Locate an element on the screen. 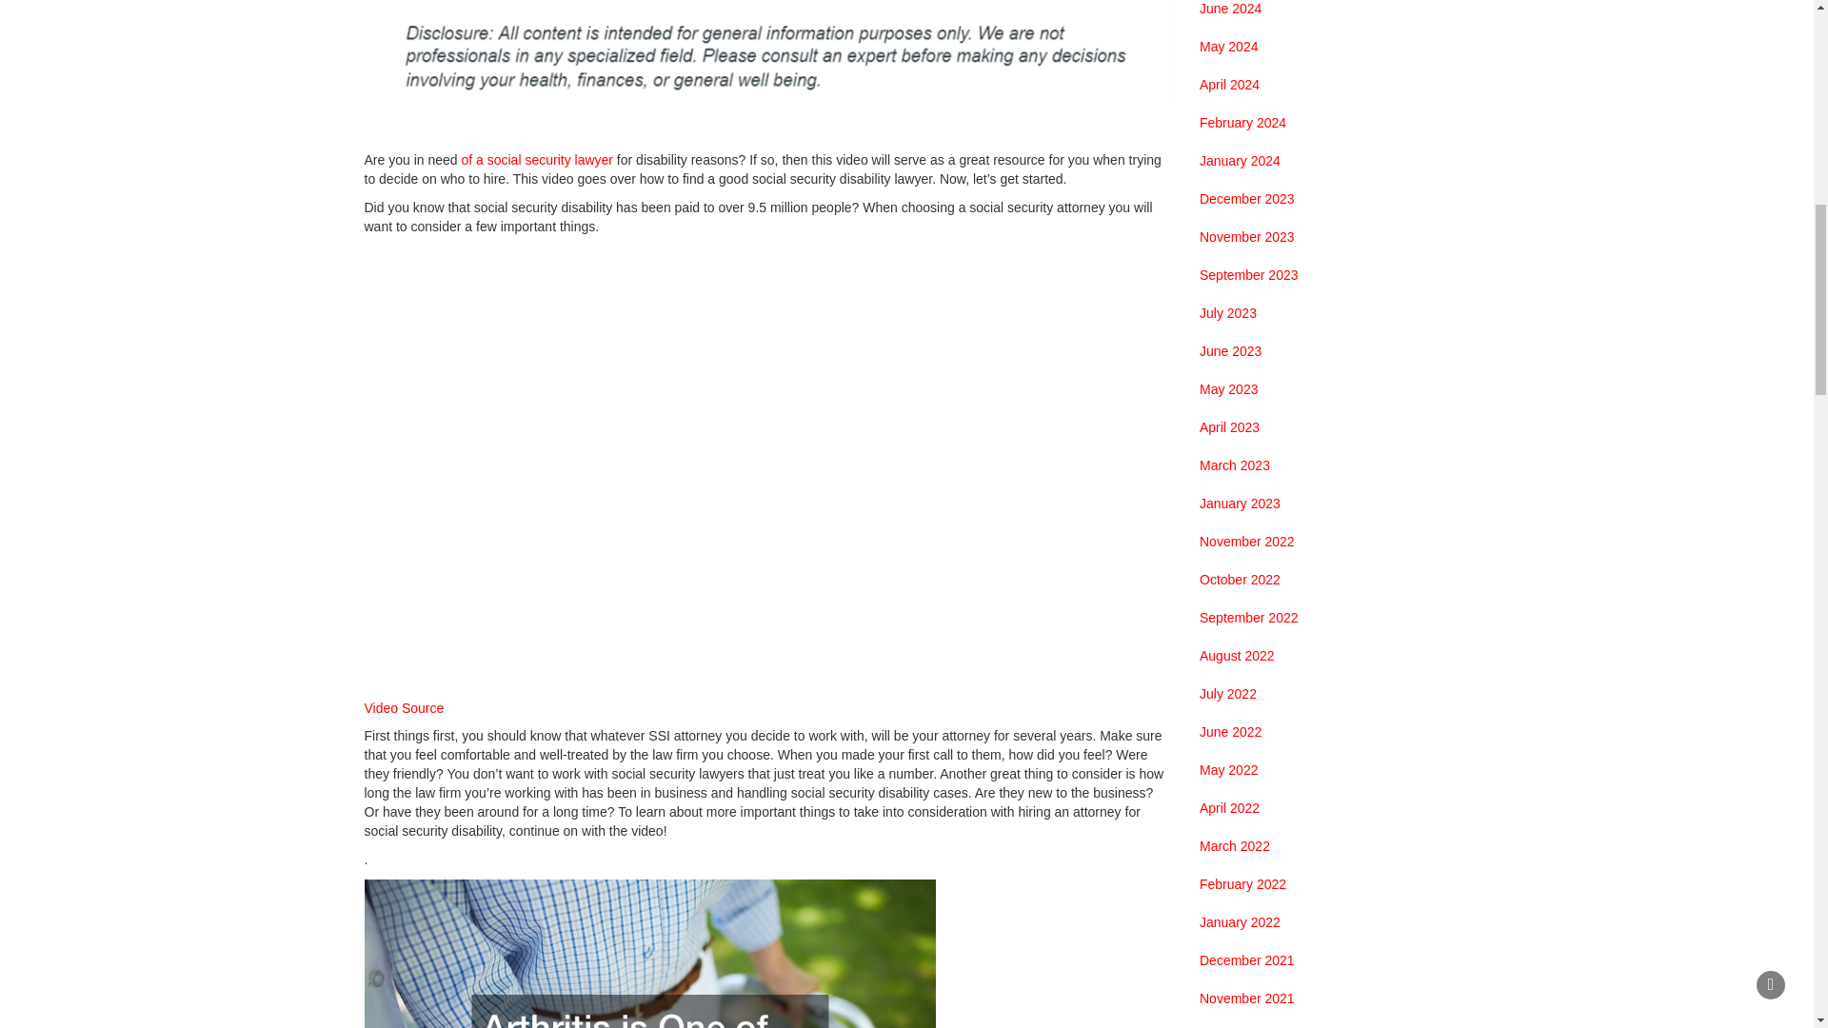 The width and height of the screenshot is (1828, 1028). January 2022 is located at coordinates (1240, 923).